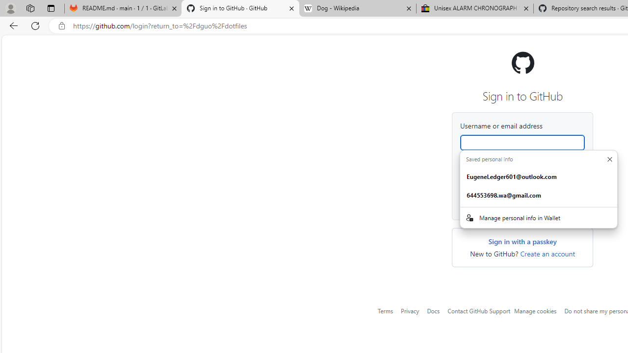 The image size is (628, 353). I want to click on Sign in with a passkey, so click(522, 242).